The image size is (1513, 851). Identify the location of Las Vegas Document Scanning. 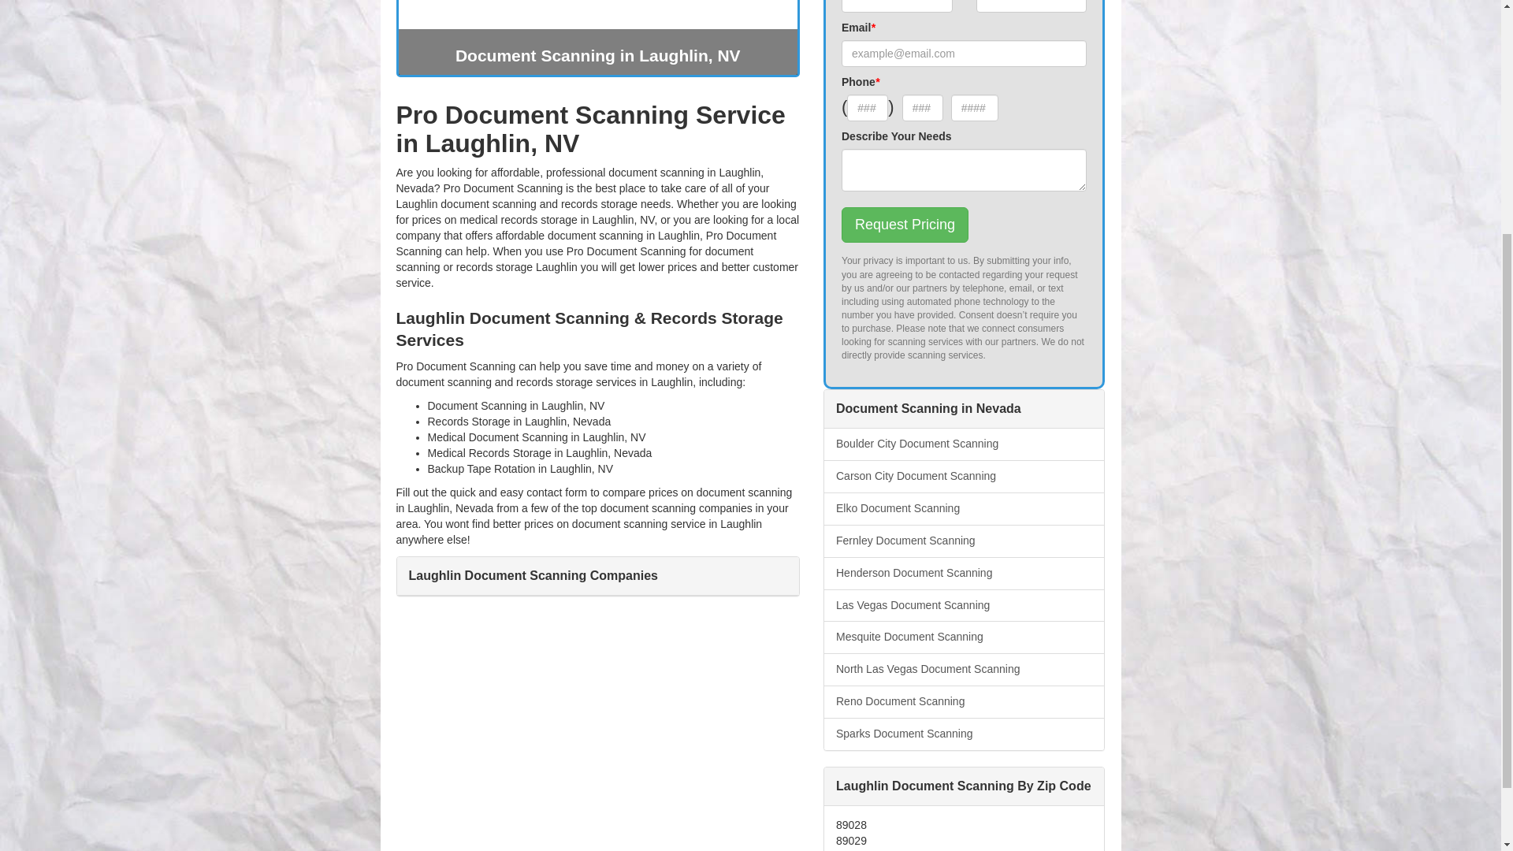
(965, 605).